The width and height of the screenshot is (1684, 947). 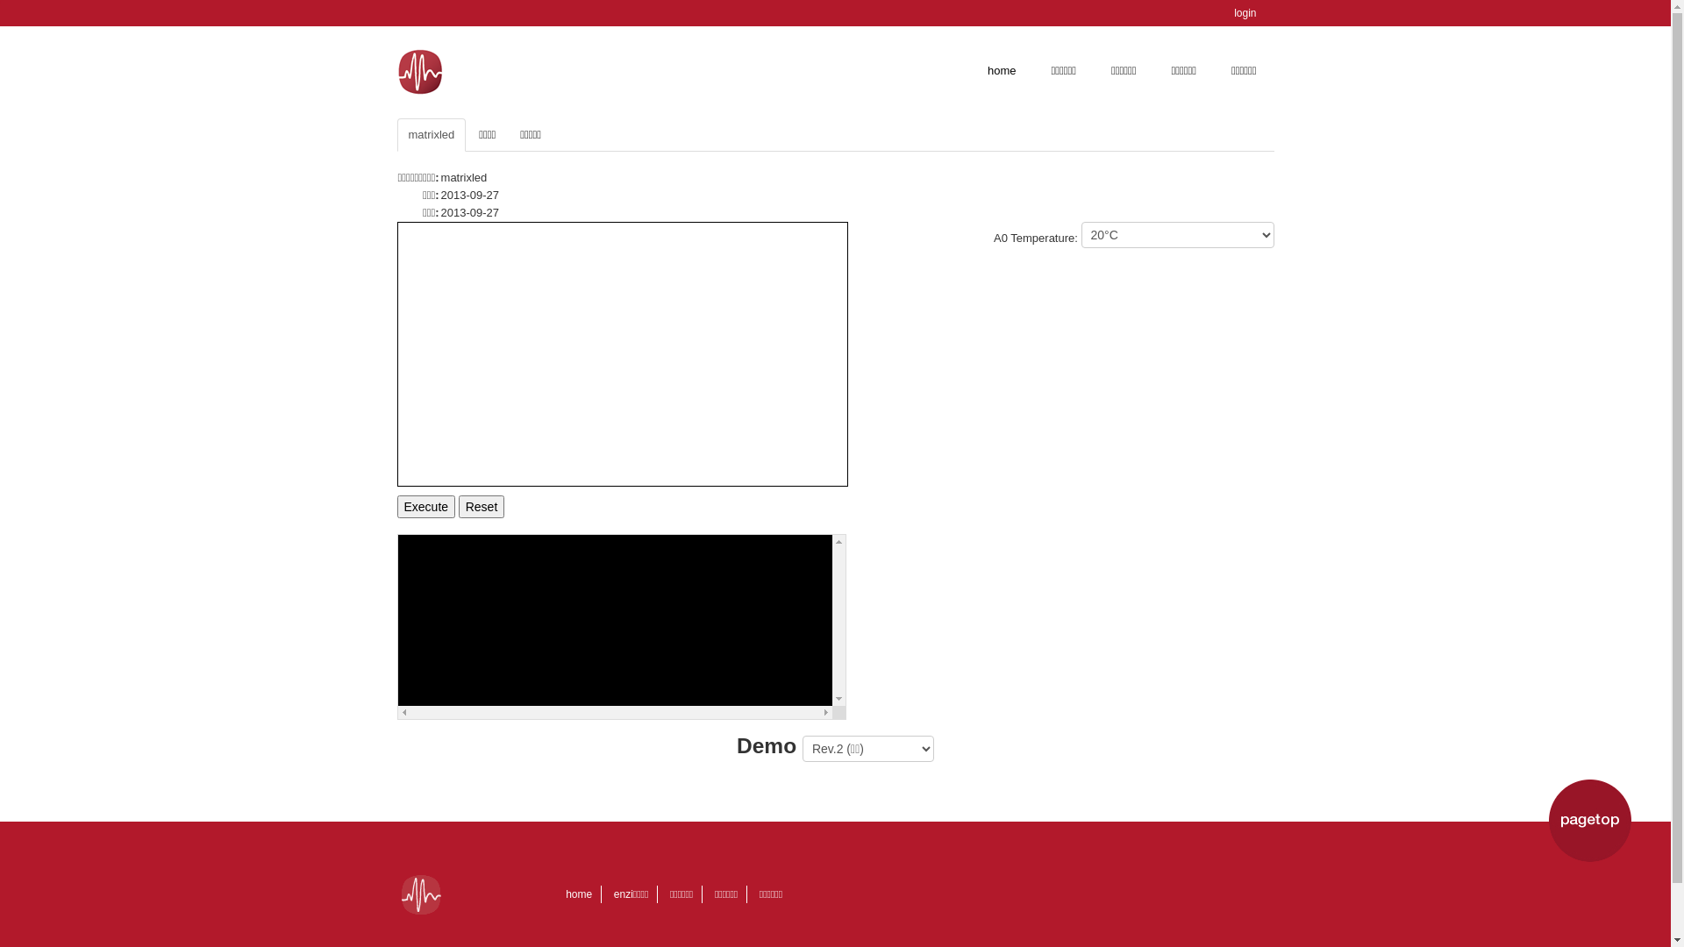 What do you see at coordinates (1245, 13) in the screenshot?
I see `login` at bounding box center [1245, 13].